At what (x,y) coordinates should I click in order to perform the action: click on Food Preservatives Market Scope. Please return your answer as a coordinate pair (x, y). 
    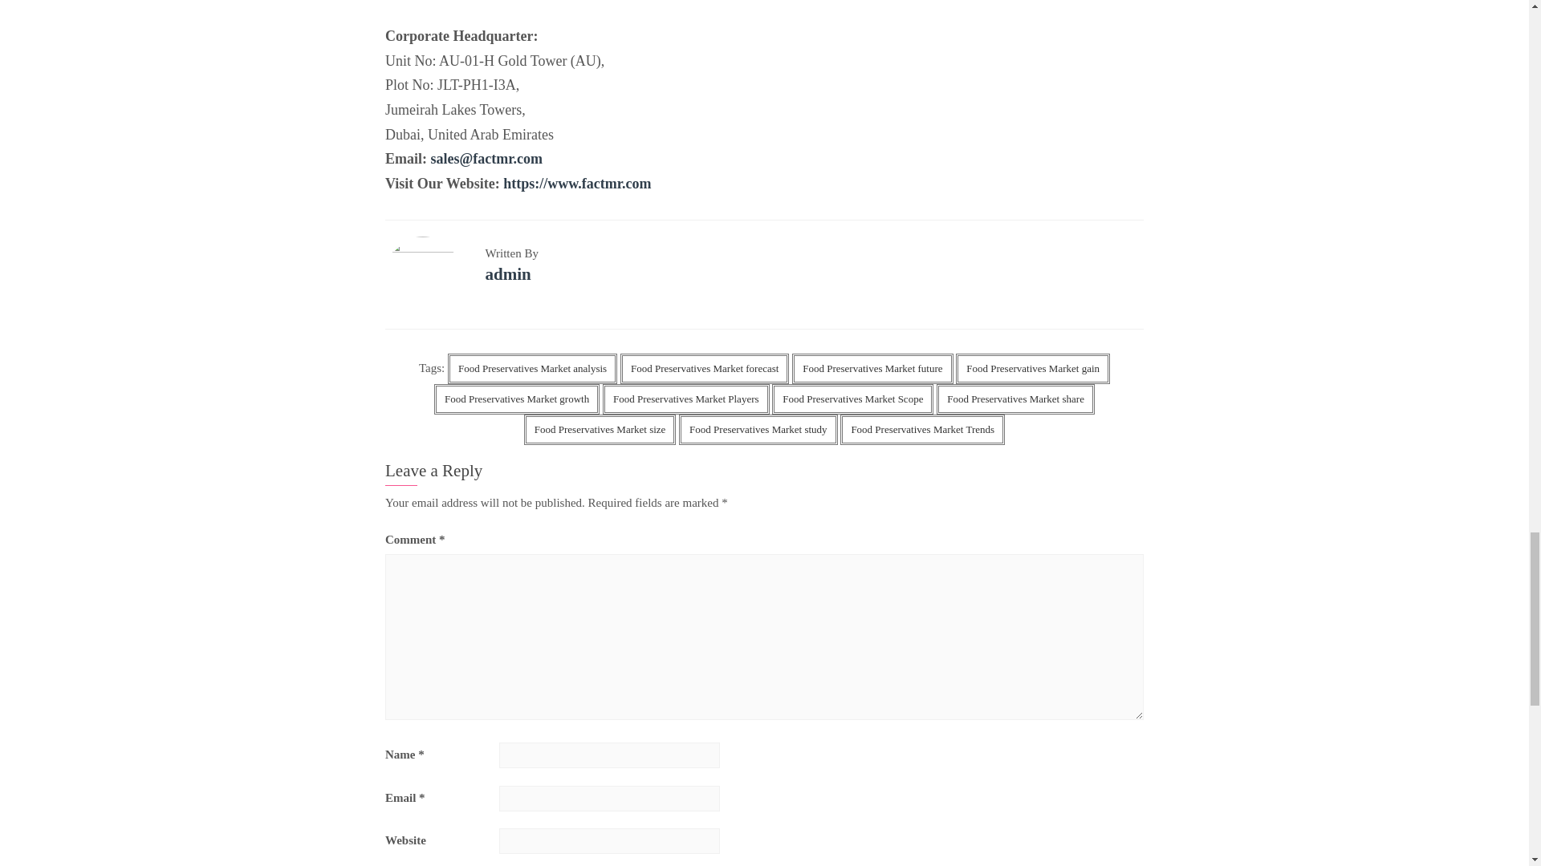
    Looking at the image, I should click on (852, 399).